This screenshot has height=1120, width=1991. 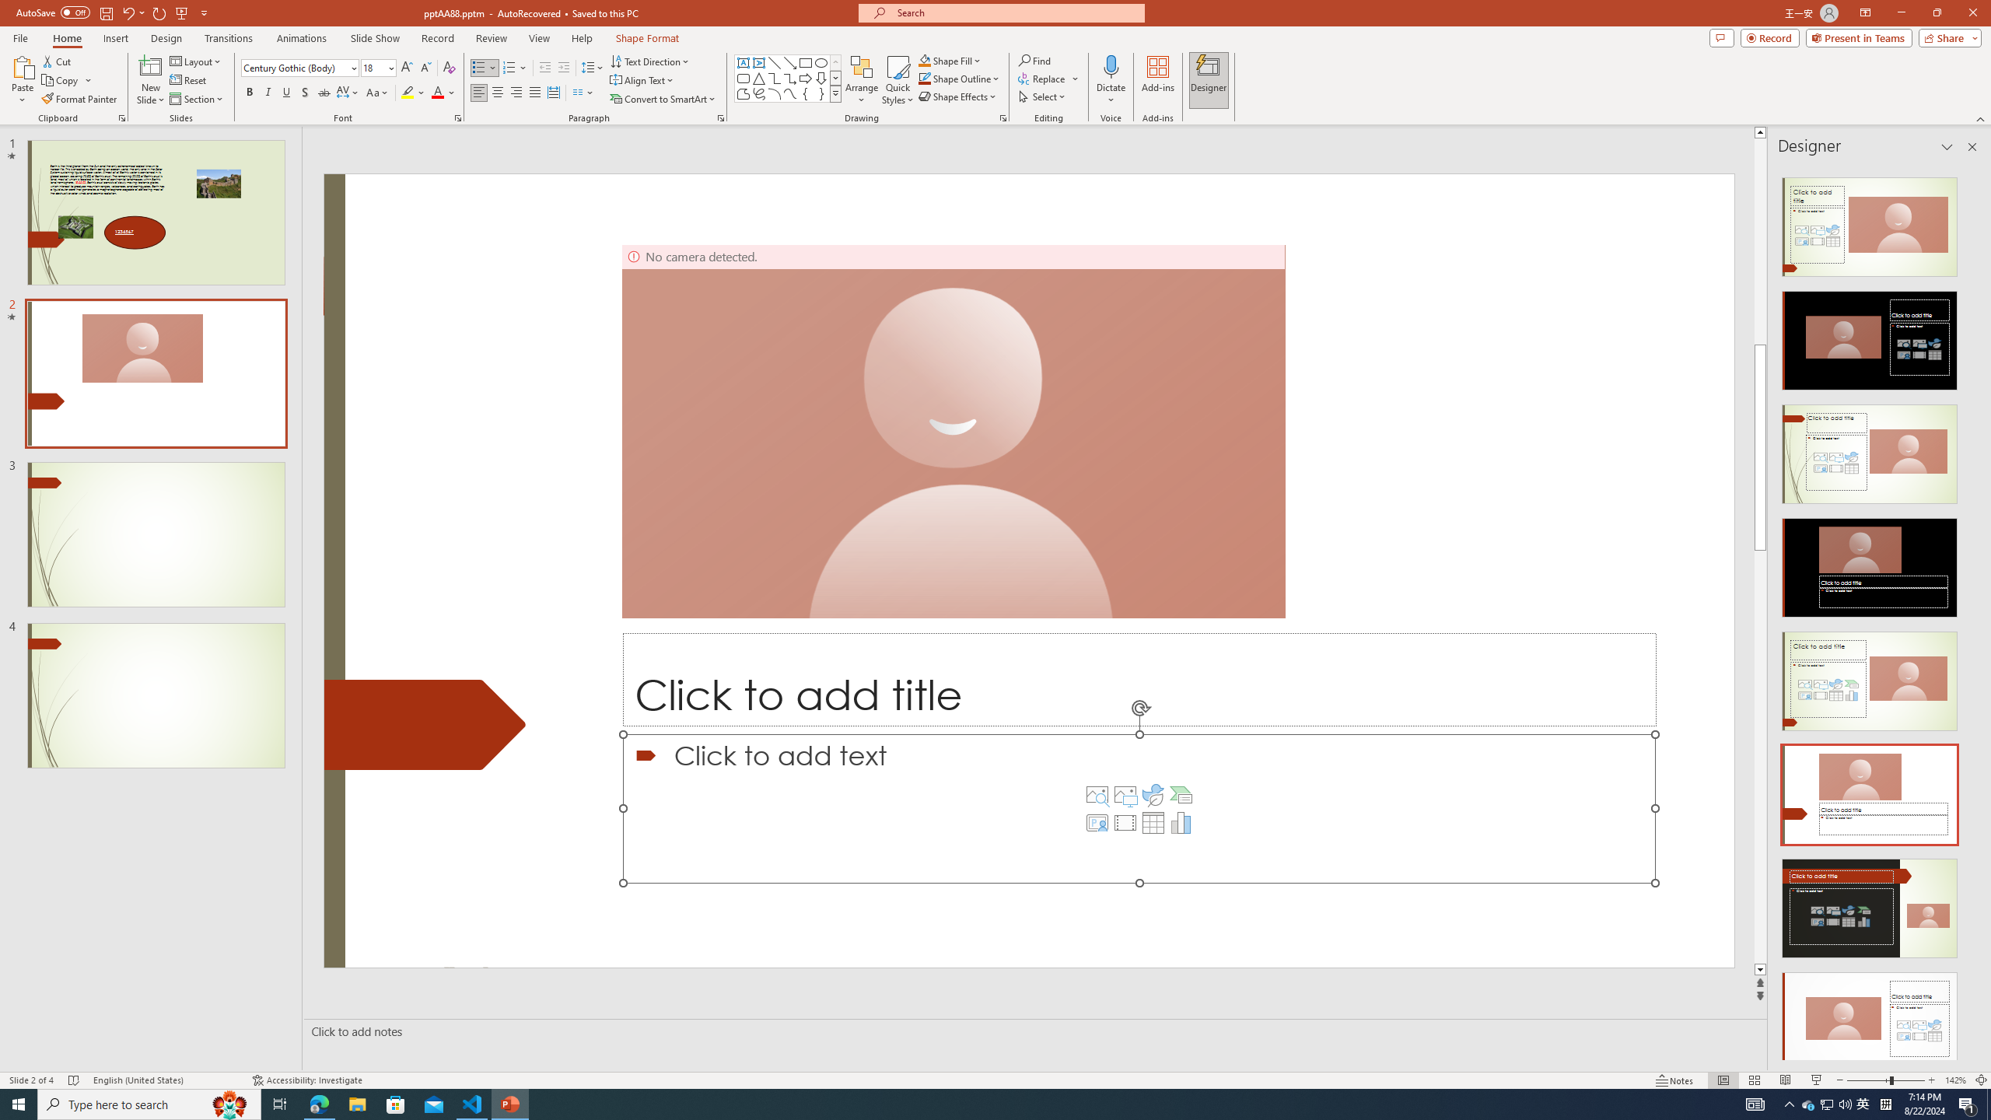 What do you see at coordinates (1955, 1080) in the screenshot?
I see `Zoom 142%` at bounding box center [1955, 1080].